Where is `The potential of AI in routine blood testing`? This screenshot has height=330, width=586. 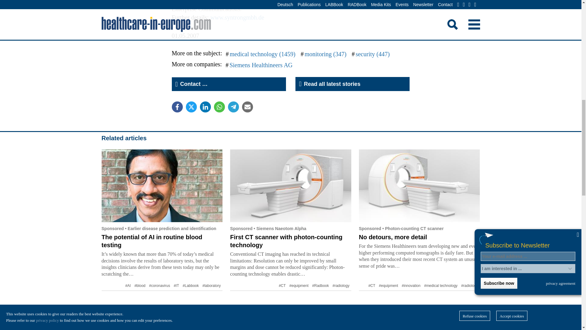
The potential of AI in routine blood testing is located at coordinates (152, 241).